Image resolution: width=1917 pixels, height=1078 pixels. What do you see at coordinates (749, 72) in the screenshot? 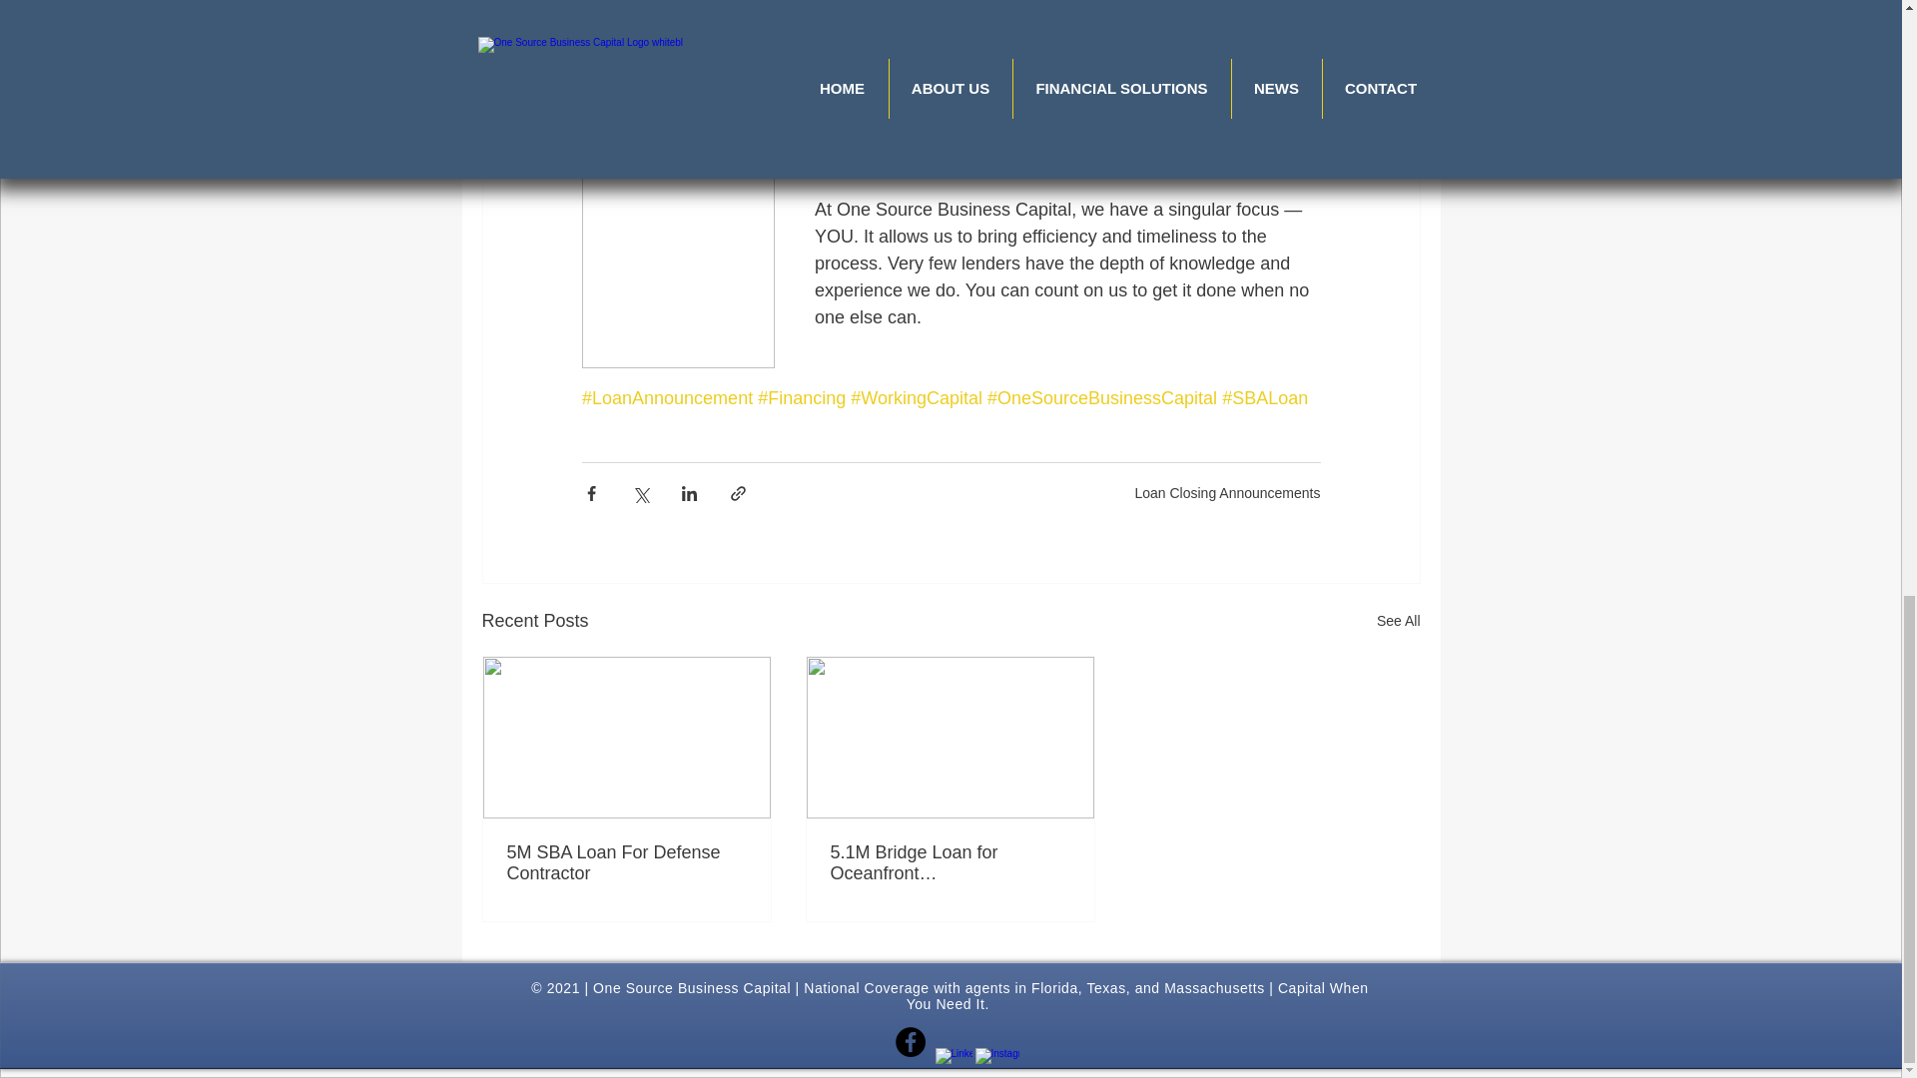
I see `www.osbcapital.com` at bounding box center [749, 72].